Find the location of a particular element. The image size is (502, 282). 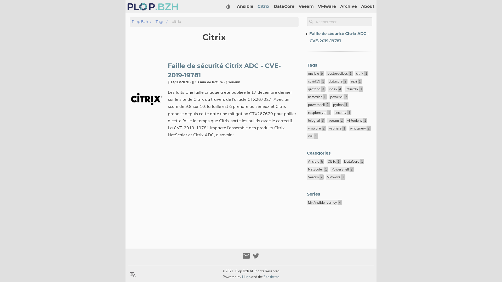

VMware 3 is located at coordinates (336, 177).